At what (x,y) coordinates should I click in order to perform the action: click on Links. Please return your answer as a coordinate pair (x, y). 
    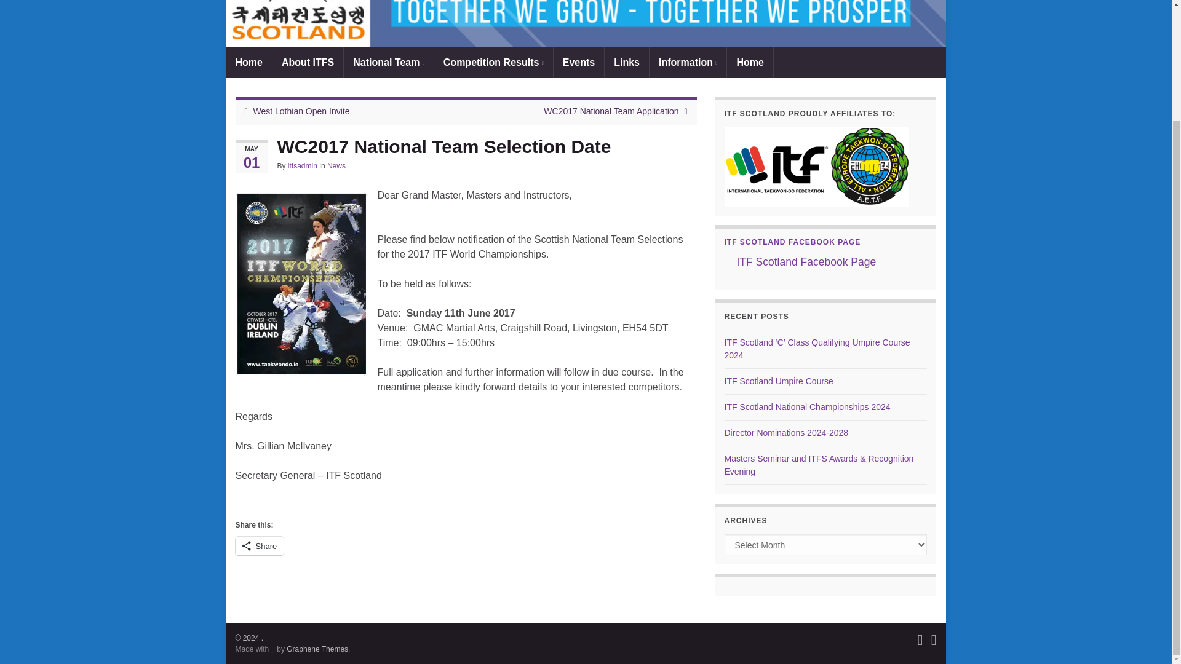
    Looking at the image, I should click on (626, 63).